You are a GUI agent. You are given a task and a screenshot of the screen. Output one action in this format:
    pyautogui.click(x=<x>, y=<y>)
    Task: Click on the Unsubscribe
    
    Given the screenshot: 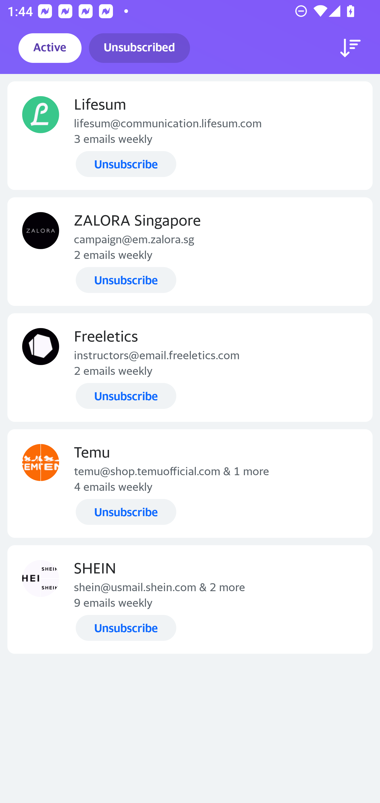 What is the action you would take?
    pyautogui.click(x=126, y=396)
    